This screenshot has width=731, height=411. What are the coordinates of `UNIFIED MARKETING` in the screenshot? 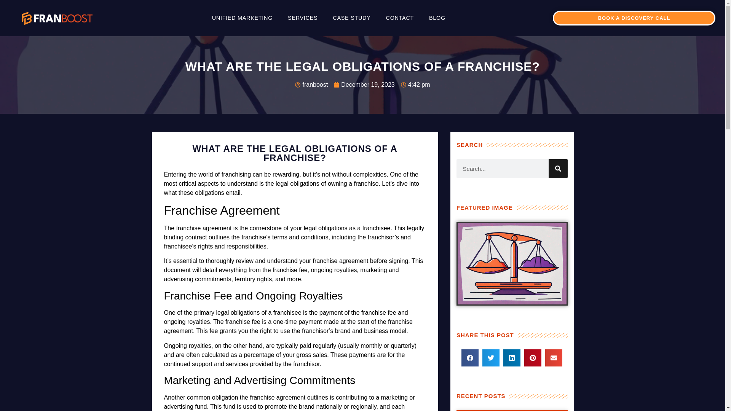 It's located at (242, 18).